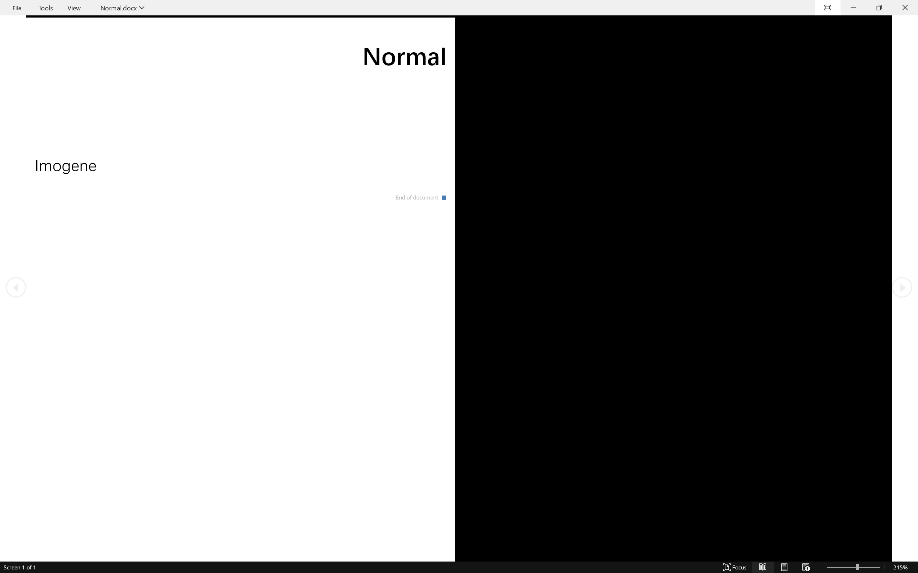 The image size is (918, 573). I want to click on Vertical Text Box, so click(350, 32).